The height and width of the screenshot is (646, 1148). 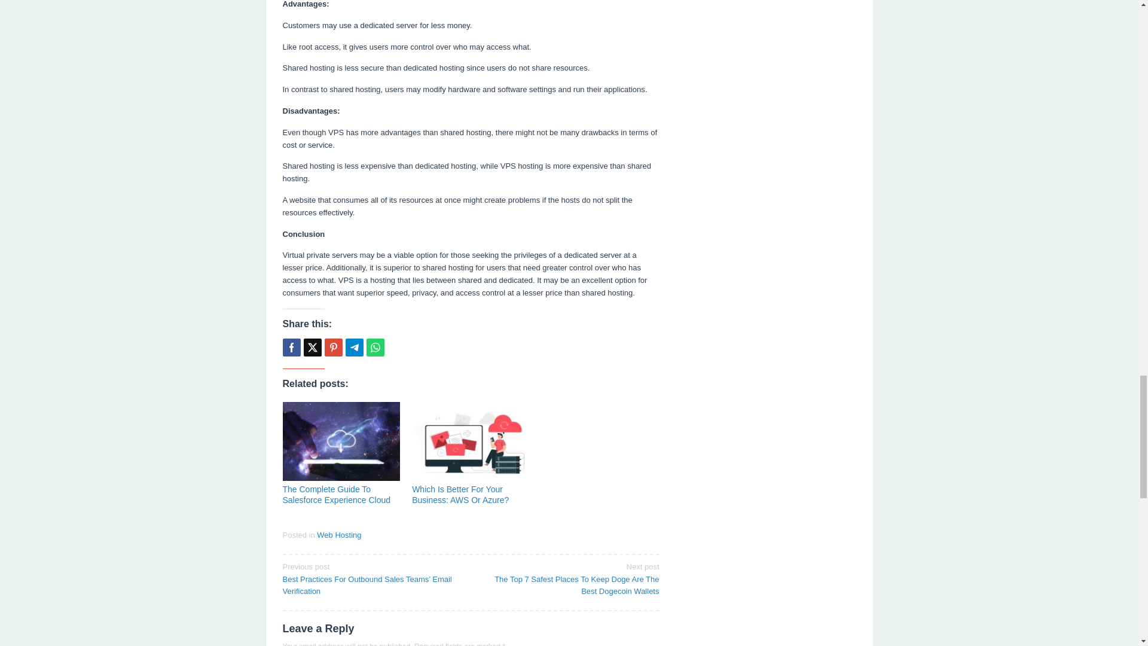 What do you see at coordinates (291, 347) in the screenshot?
I see `Share this` at bounding box center [291, 347].